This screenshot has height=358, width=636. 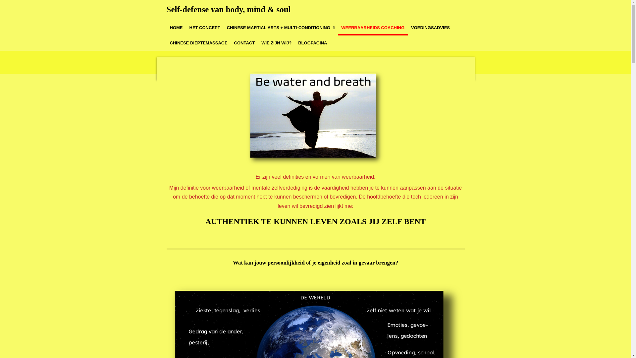 I want to click on CHINESE DIEPTEMASSAGE, so click(x=198, y=43).